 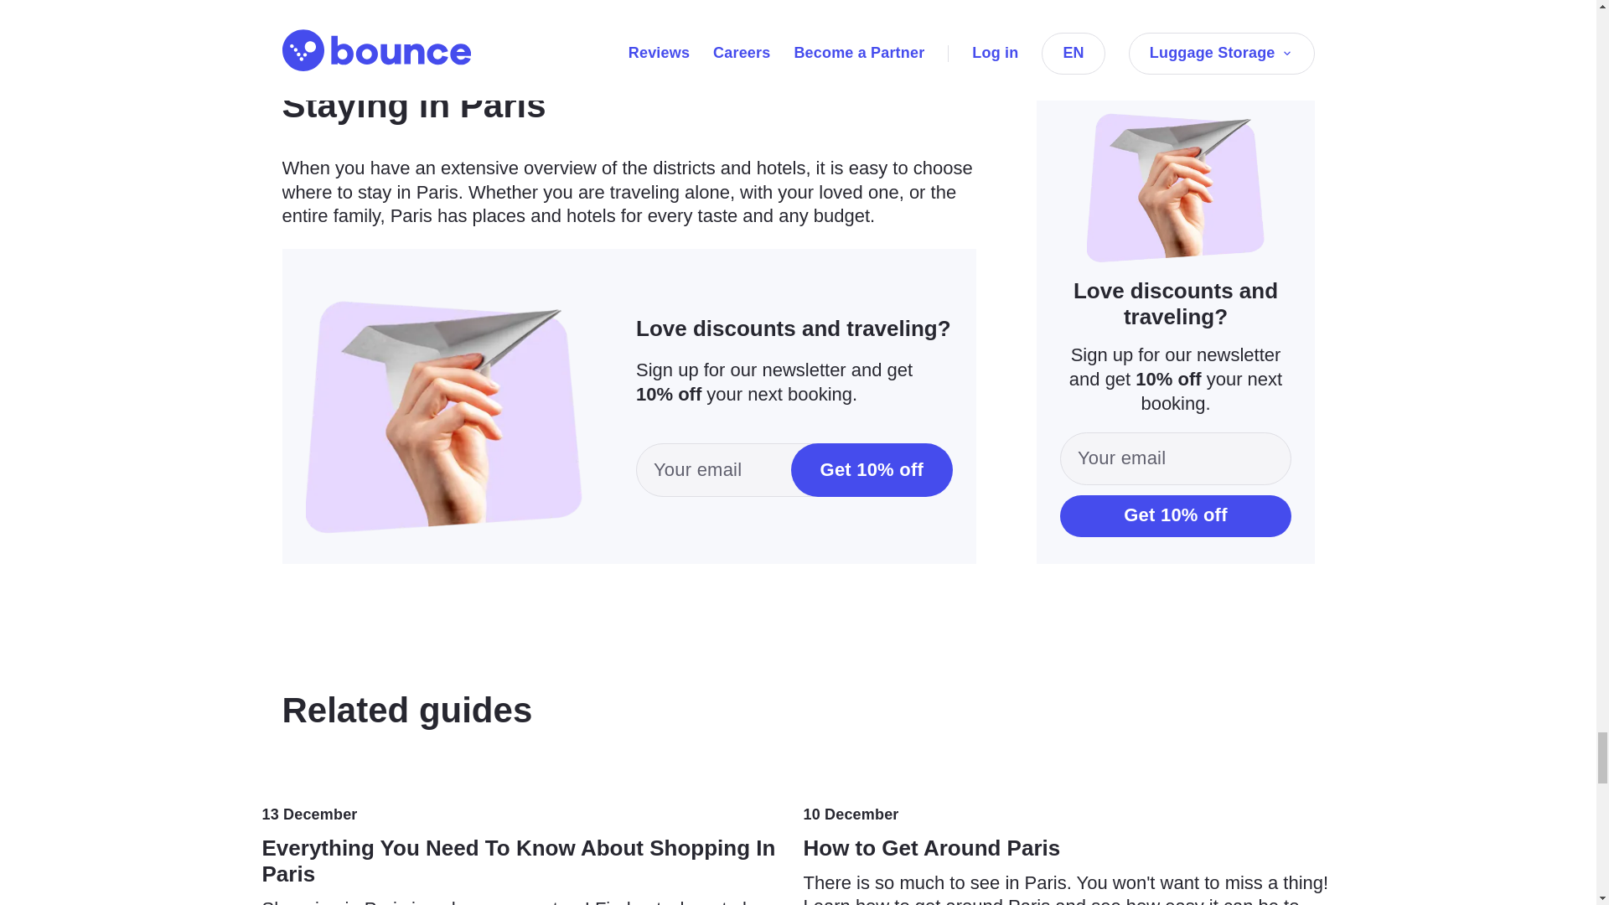 What do you see at coordinates (531, 851) in the screenshot?
I see `Everything You Need To Know About Shopping In Paris` at bounding box center [531, 851].